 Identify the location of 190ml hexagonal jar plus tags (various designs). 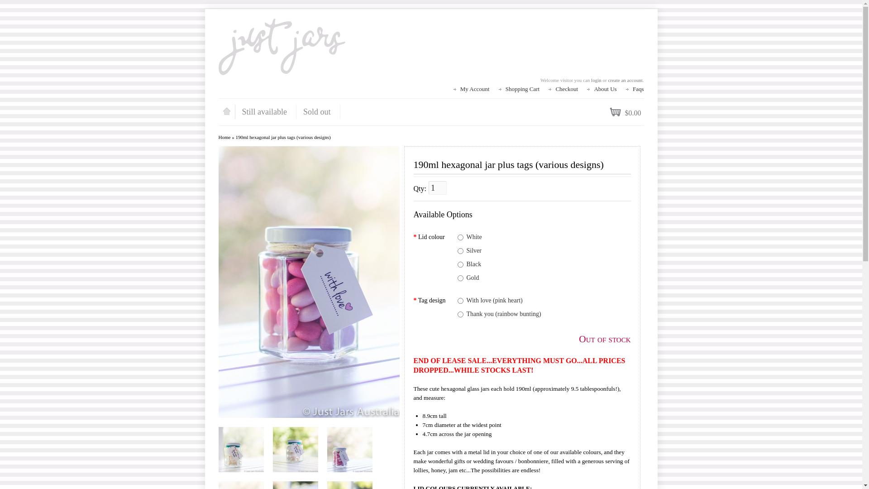
(283, 137).